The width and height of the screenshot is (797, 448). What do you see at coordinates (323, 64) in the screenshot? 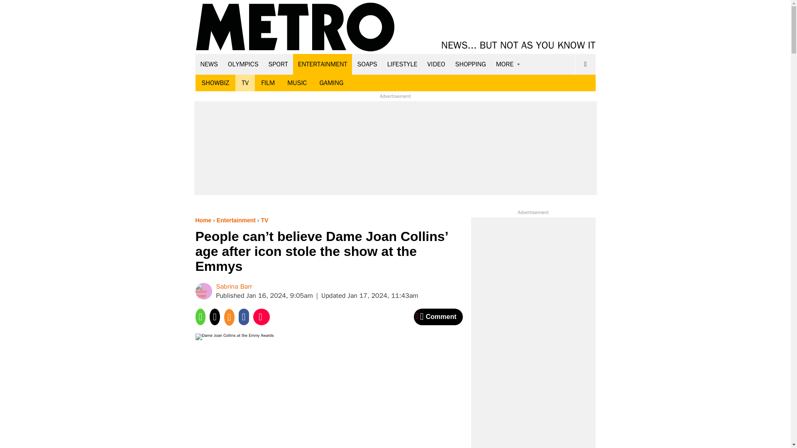
I see `ENTERTAINMENT` at bounding box center [323, 64].